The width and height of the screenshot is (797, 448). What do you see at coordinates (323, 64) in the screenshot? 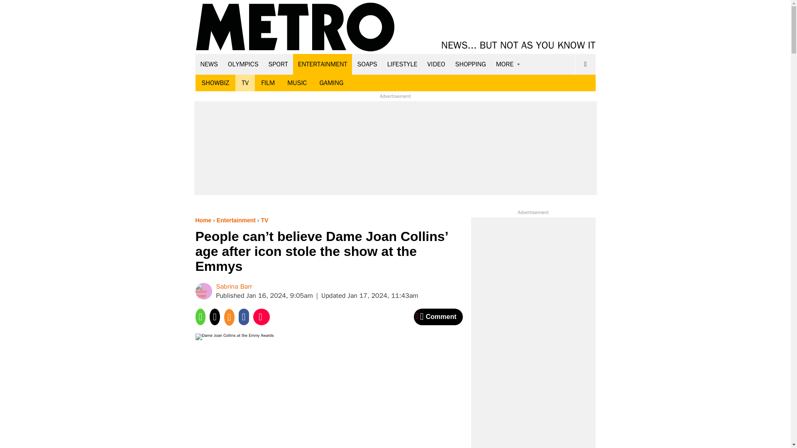
I see `ENTERTAINMENT` at bounding box center [323, 64].